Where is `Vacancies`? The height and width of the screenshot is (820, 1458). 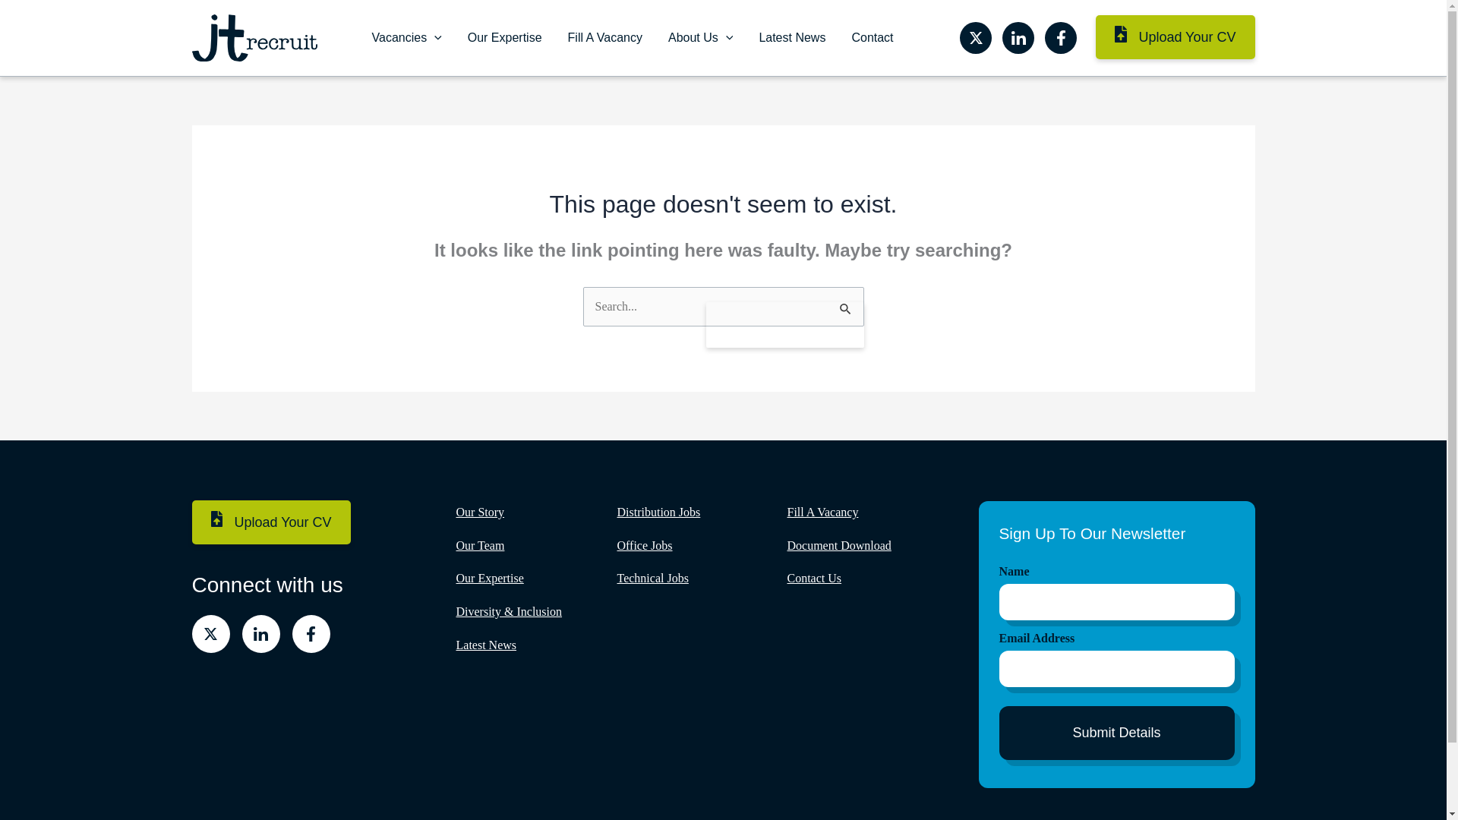 Vacancies is located at coordinates (406, 38).